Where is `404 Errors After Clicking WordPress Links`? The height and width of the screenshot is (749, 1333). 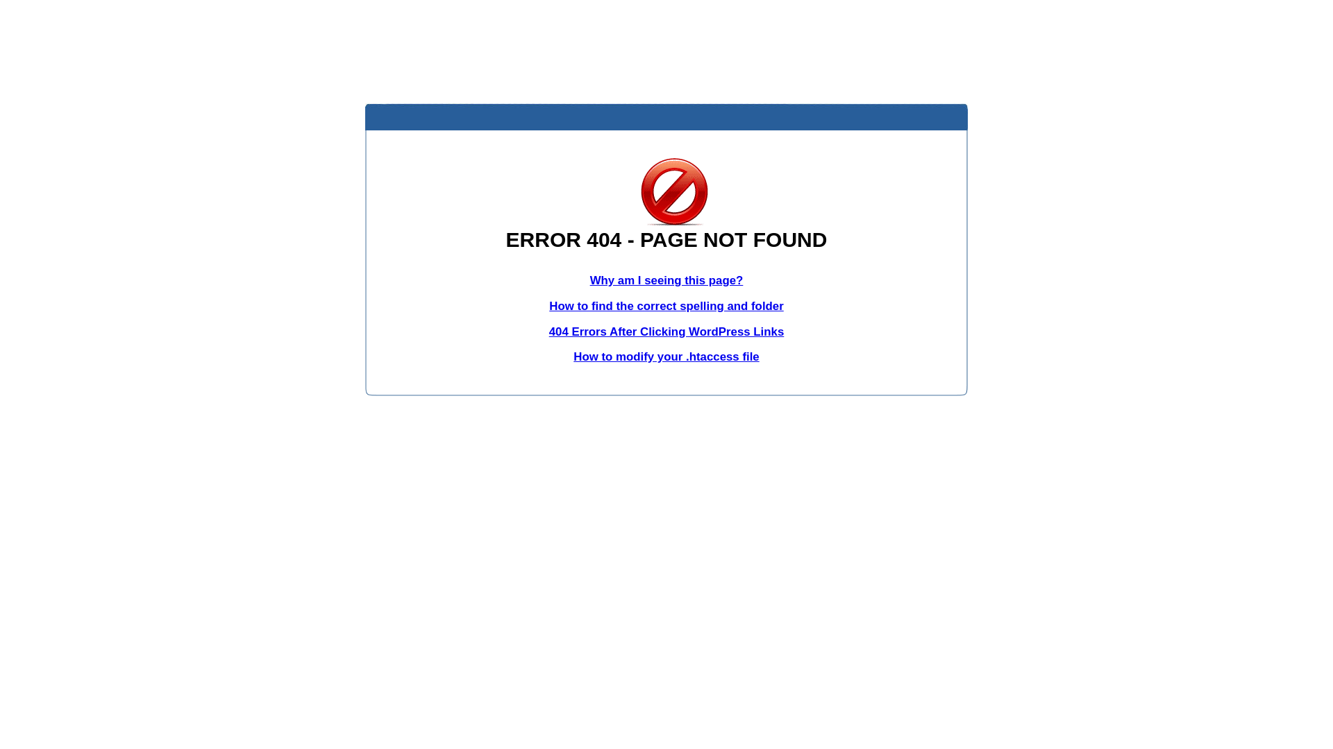 404 Errors After Clicking WordPress Links is located at coordinates (666, 332).